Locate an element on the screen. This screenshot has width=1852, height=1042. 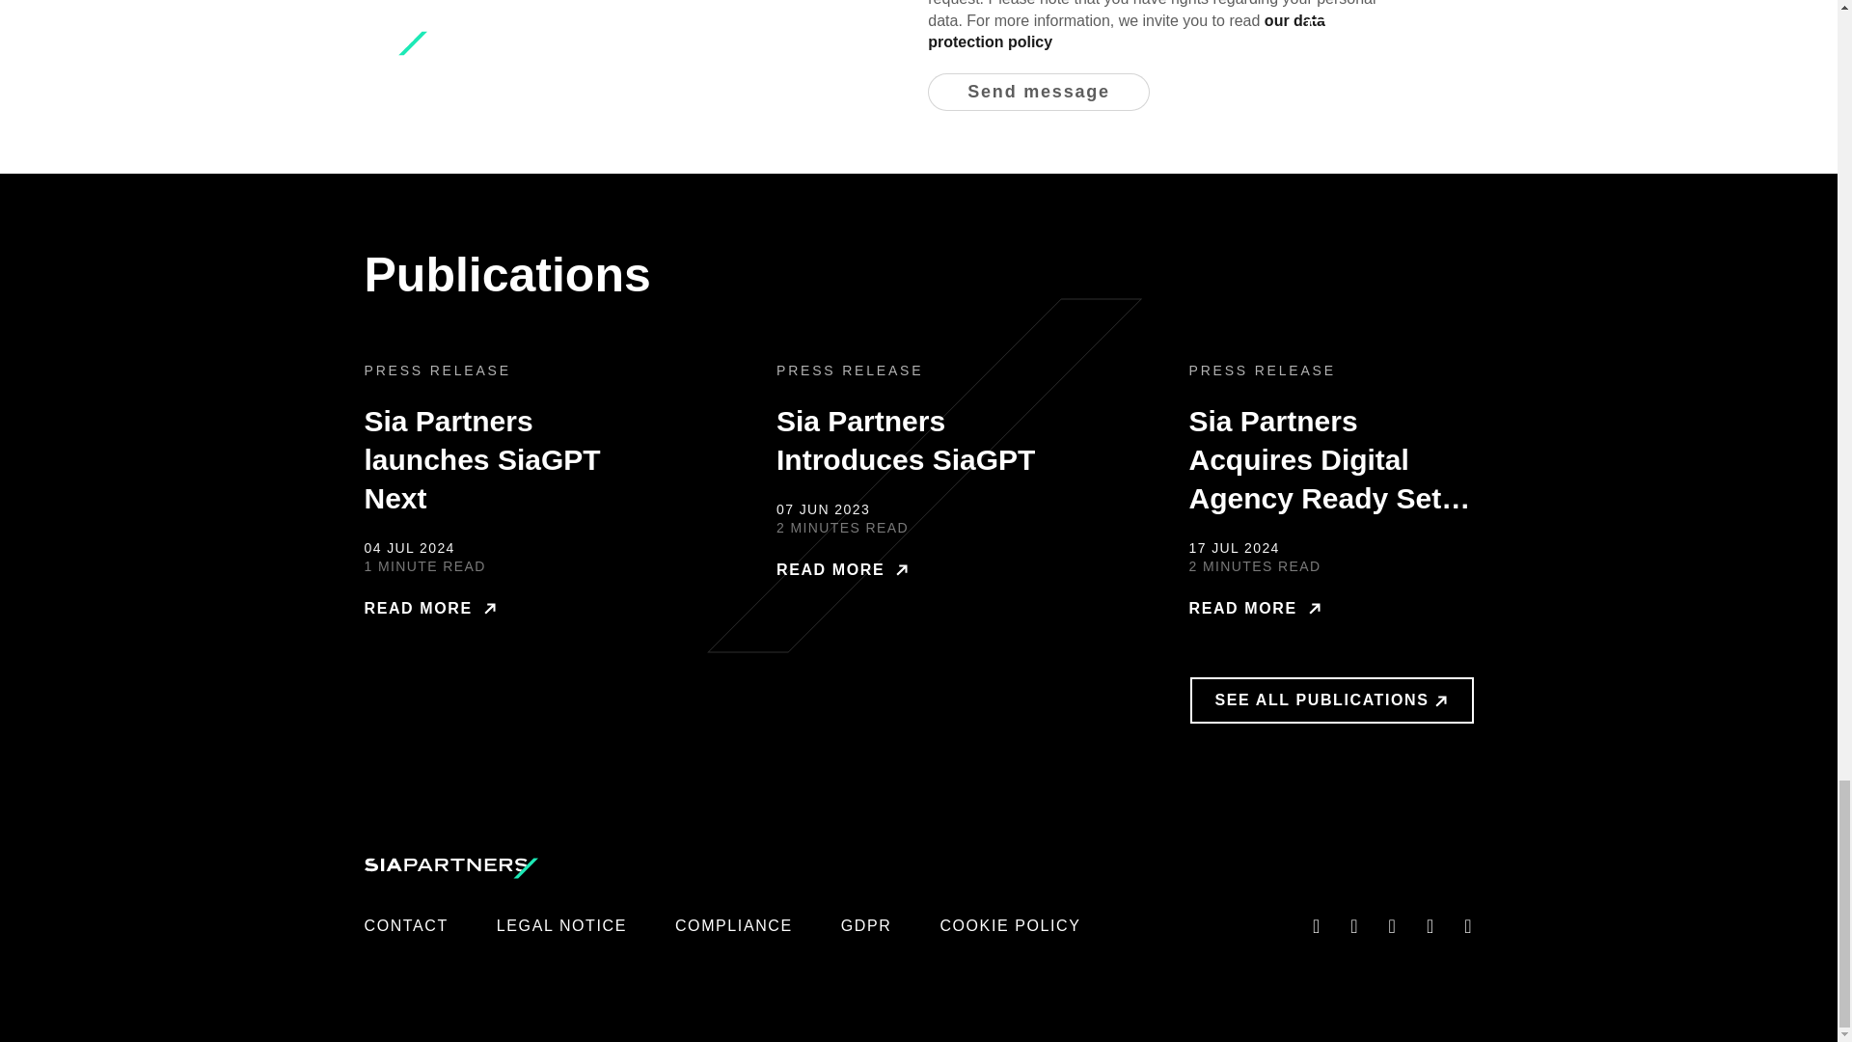
See all publications is located at coordinates (1332, 700).